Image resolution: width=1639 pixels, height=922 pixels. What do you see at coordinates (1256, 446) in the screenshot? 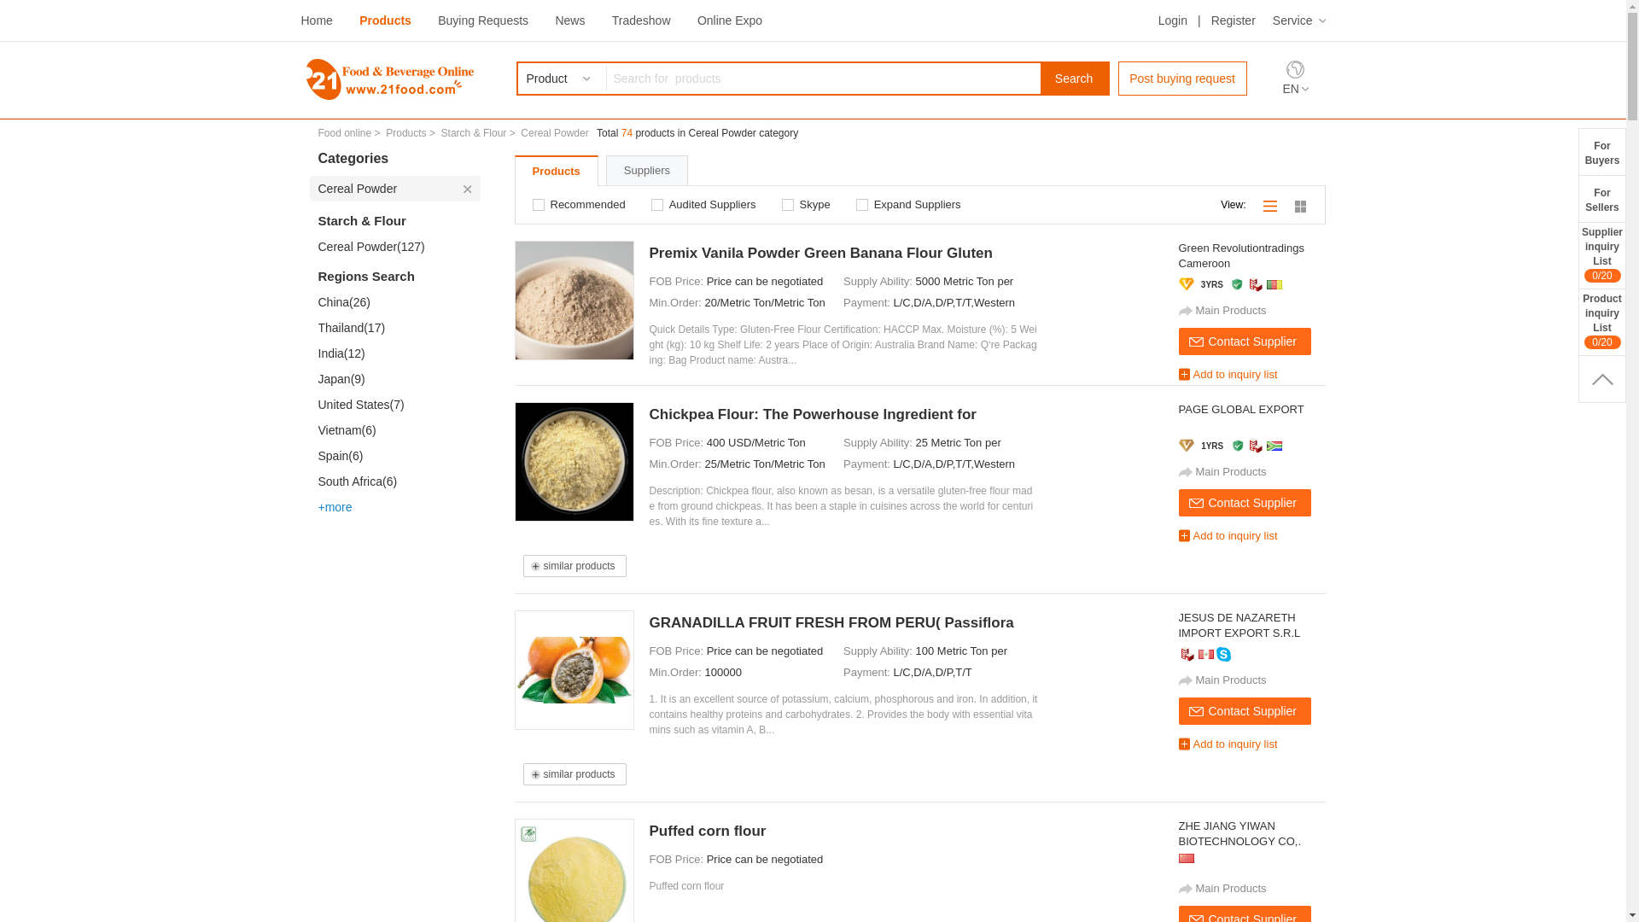
I see `Manufacture` at bounding box center [1256, 446].